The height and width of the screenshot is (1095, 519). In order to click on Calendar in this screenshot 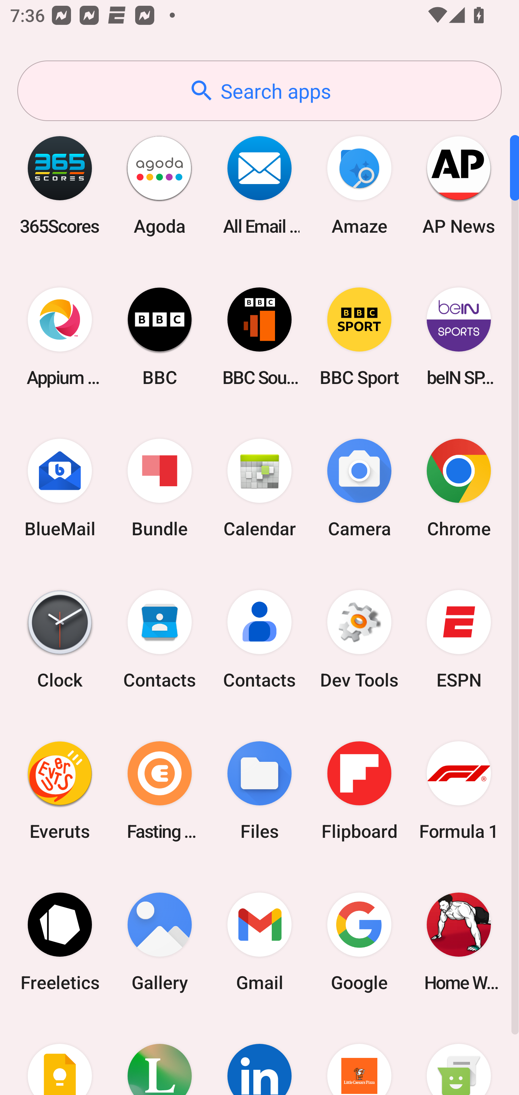, I will do `click(259, 488)`.